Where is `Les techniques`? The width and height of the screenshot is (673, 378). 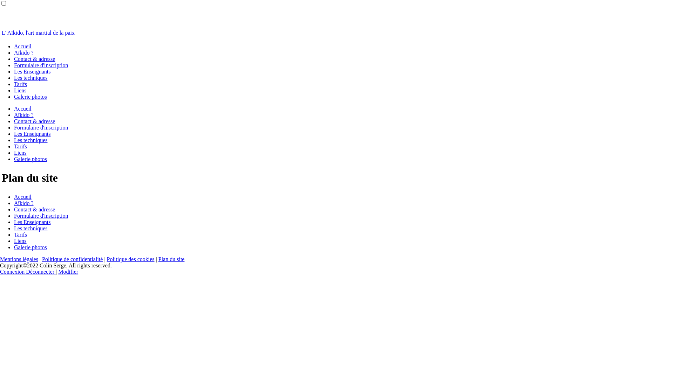
Les techniques is located at coordinates (31, 140).